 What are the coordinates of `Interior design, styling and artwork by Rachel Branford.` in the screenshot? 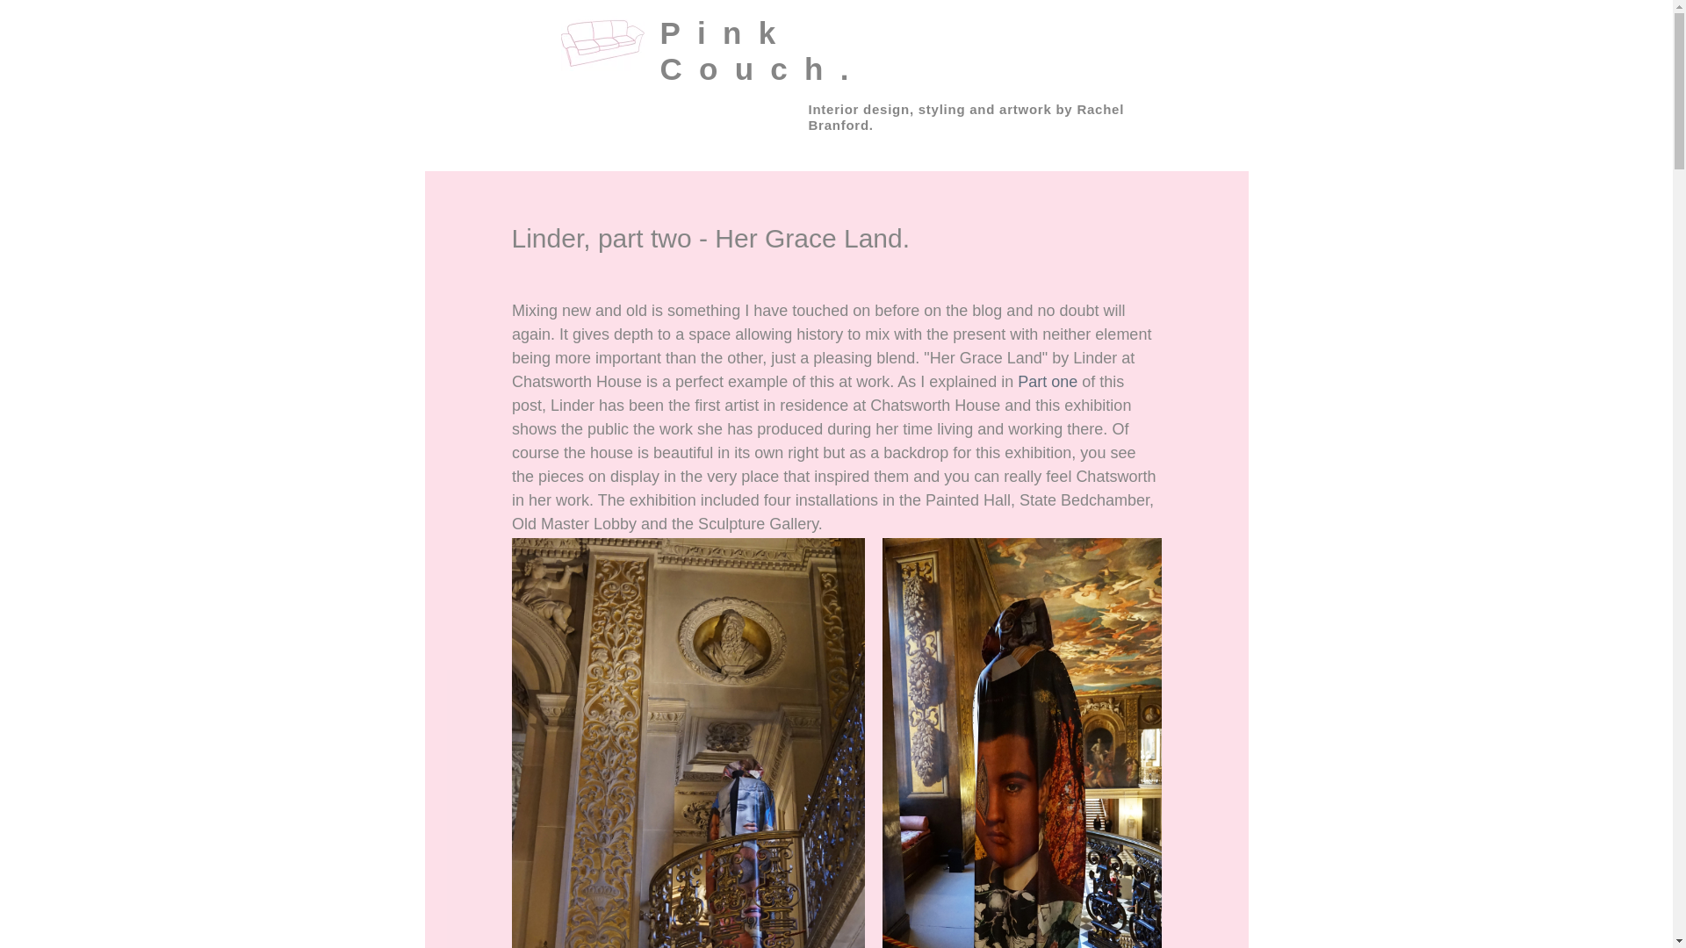 It's located at (966, 117).